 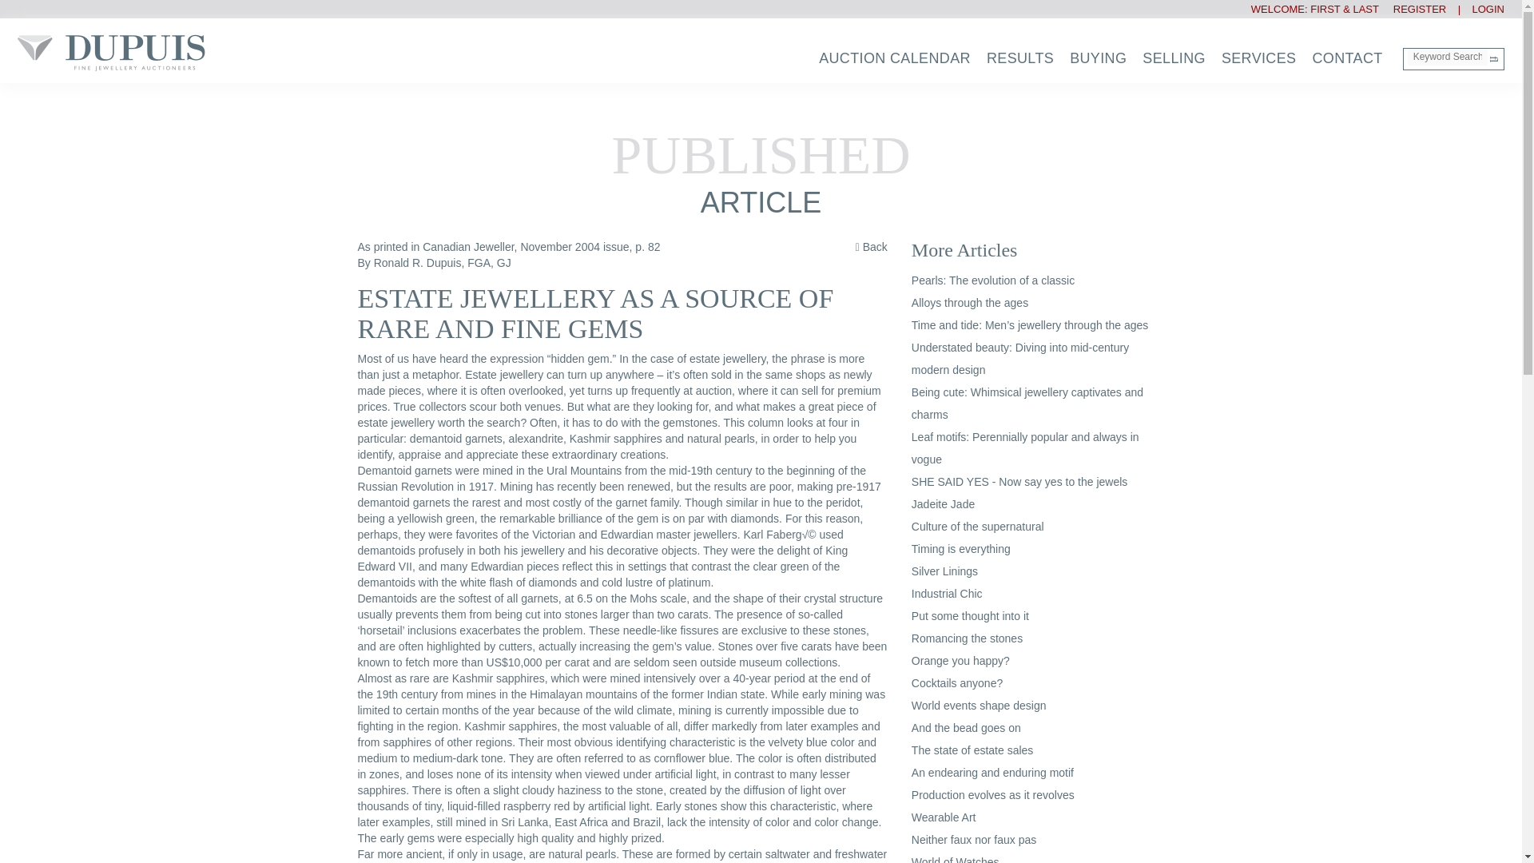 What do you see at coordinates (956, 860) in the screenshot?
I see `World of Watches` at bounding box center [956, 860].